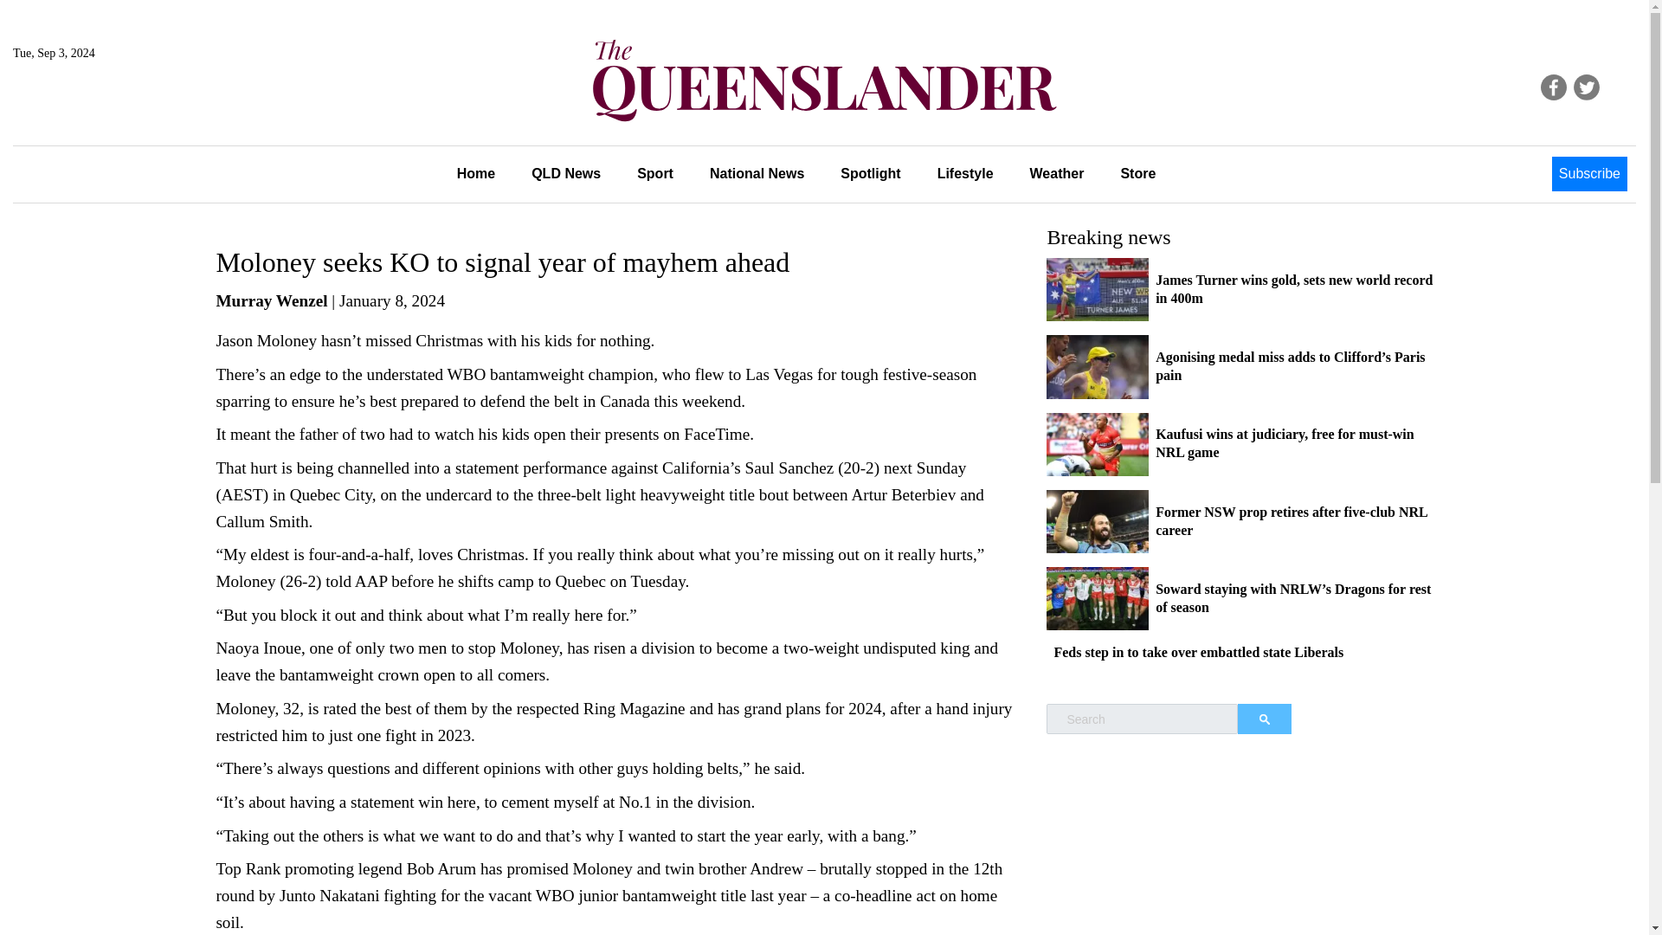 This screenshot has width=1662, height=935. What do you see at coordinates (1264, 719) in the screenshot?
I see `Search` at bounding box center [1264, 719].